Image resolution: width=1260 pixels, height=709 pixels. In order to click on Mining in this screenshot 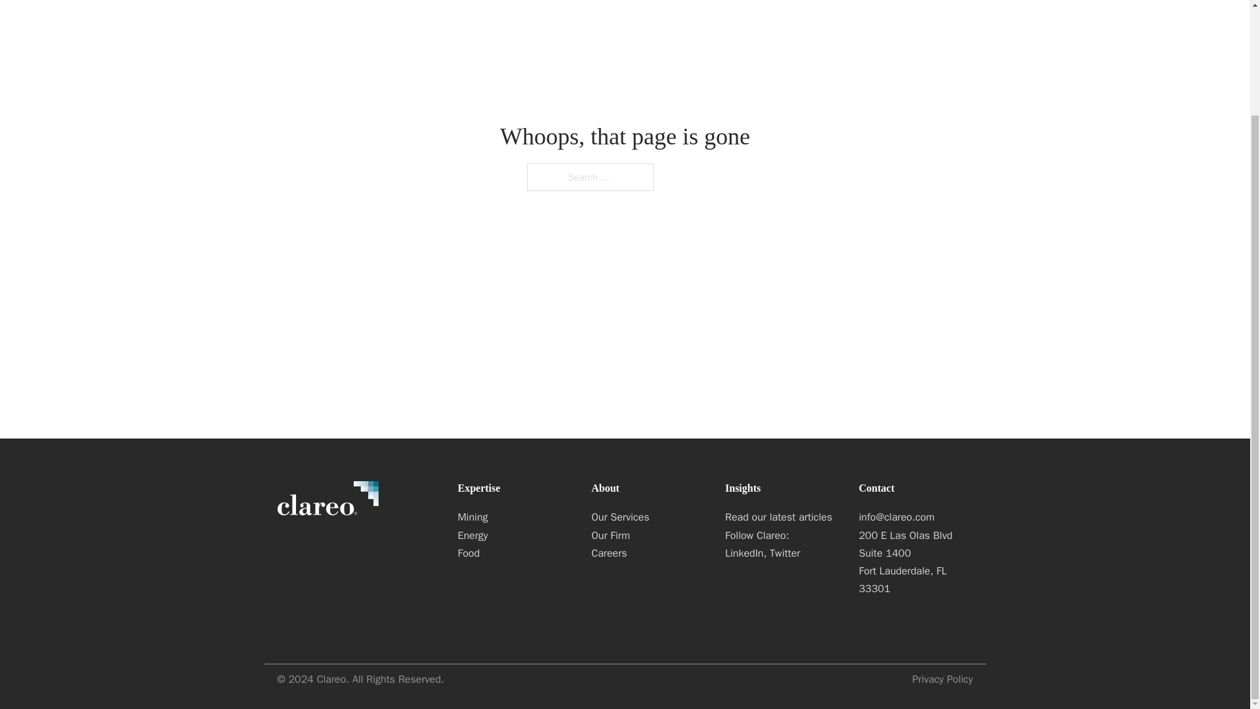, I will do `click(514, 517)`.